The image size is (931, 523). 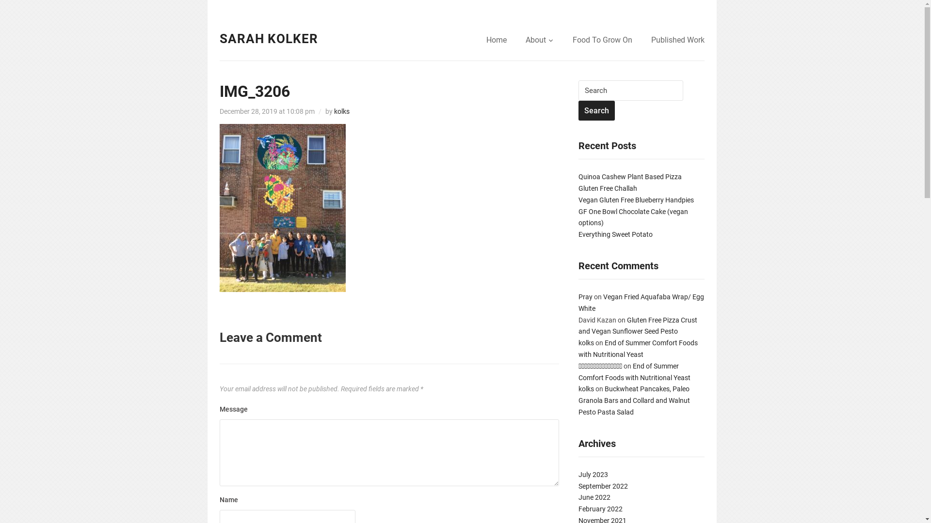 I want to click on Vegan Fried Aquafaba Wrap/ Egg White, so click(x=641, y=303).